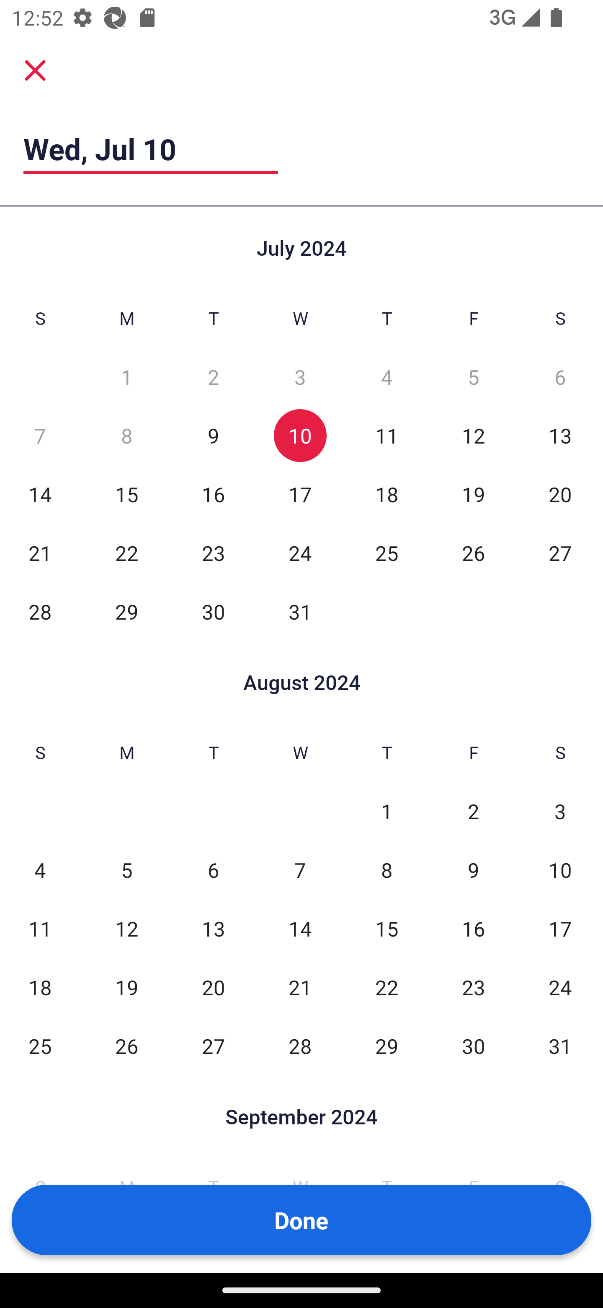 This screenshot has width=603, height=1308. Describe the element at coordinates (126, 987) in the screenshot. I see `19 Mon, Aug 19, Not Selected` at that location.